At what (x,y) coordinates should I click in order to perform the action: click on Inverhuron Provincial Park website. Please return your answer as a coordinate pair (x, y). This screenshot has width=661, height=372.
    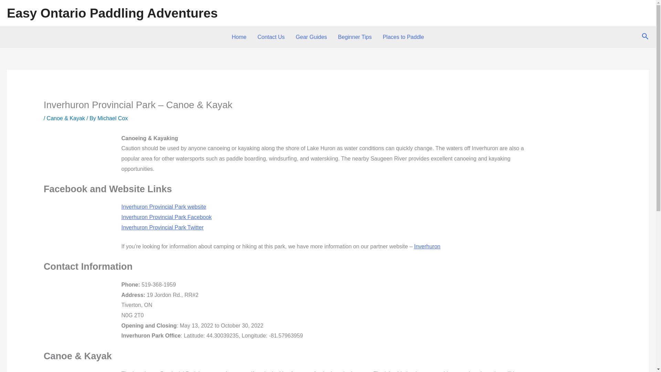
    Looking at the image, I should click on (163, 207).